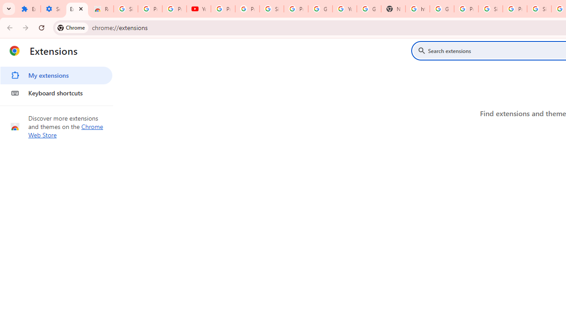  Describe the element at coordinates (539, 9) in the screenshot. I see `Sign in - Google Accounts` at that location.